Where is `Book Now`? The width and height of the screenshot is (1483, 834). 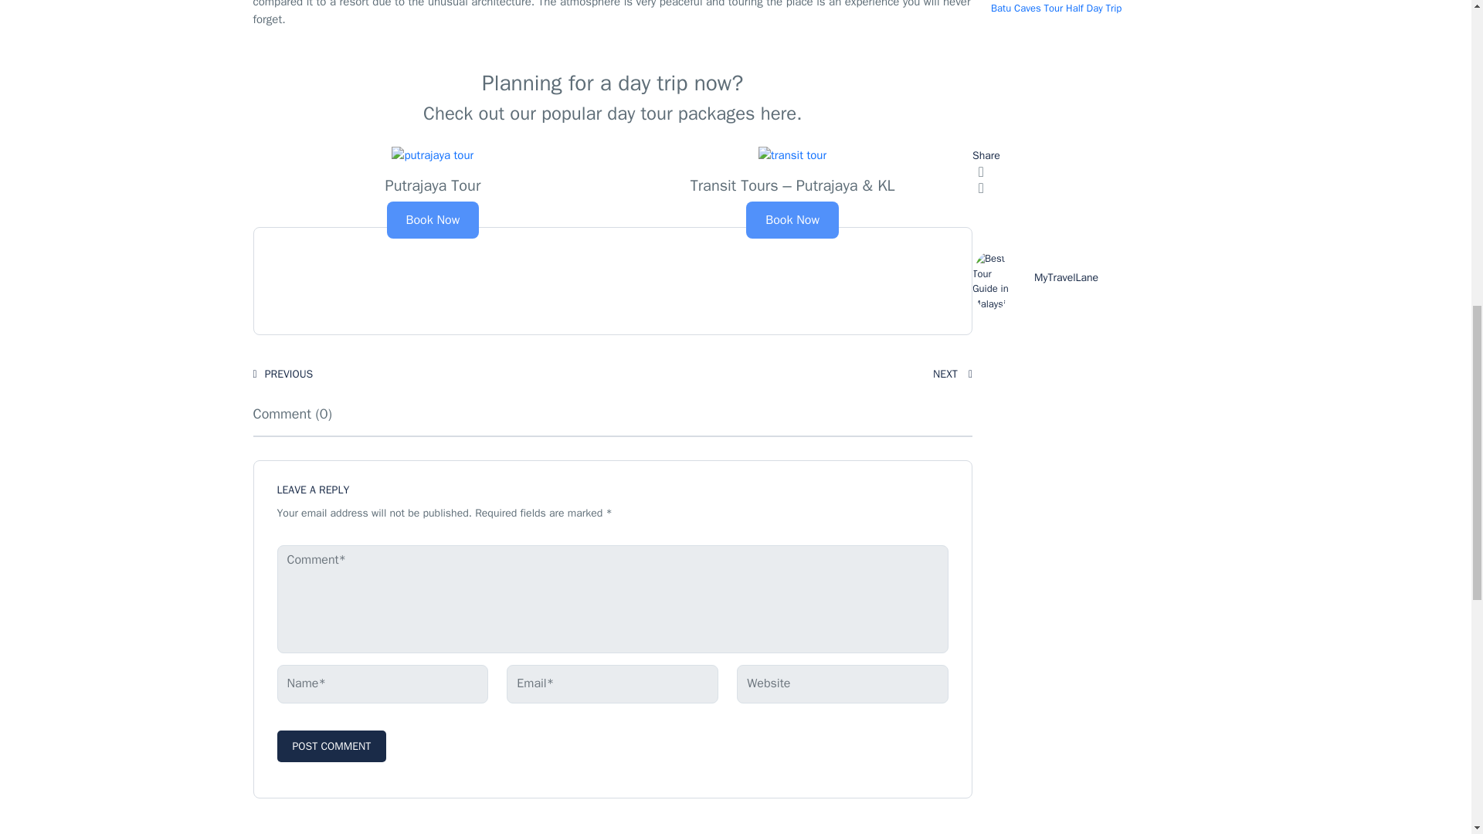 Book Now is located at coordinates (433, 219).